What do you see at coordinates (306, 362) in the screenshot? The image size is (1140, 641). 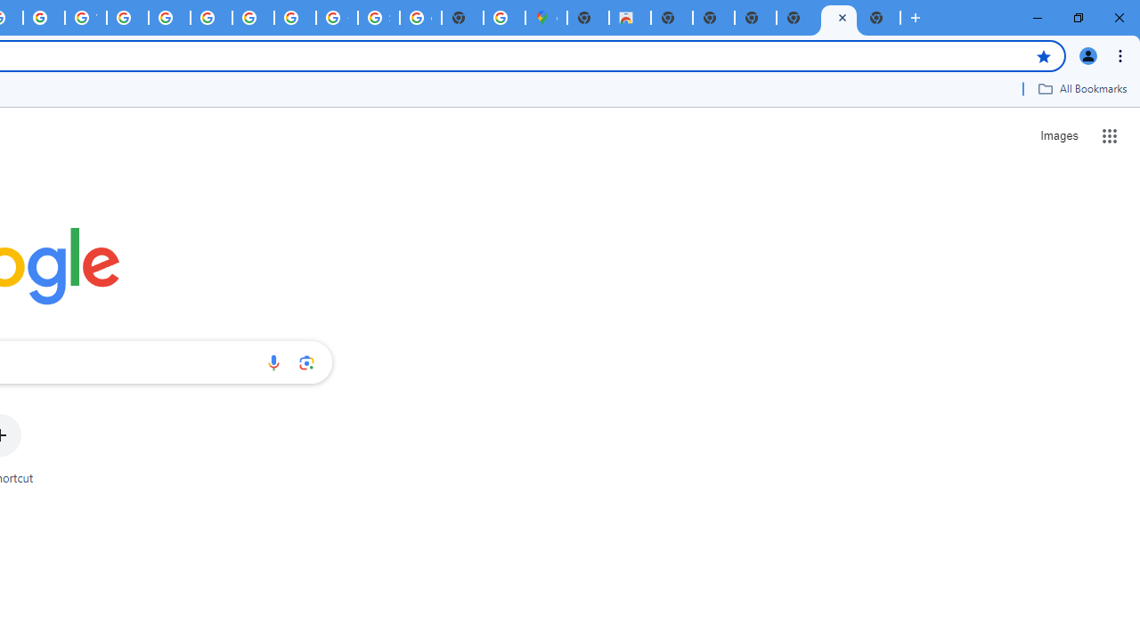 I see `Search by image` at bounding box center [306, 362].